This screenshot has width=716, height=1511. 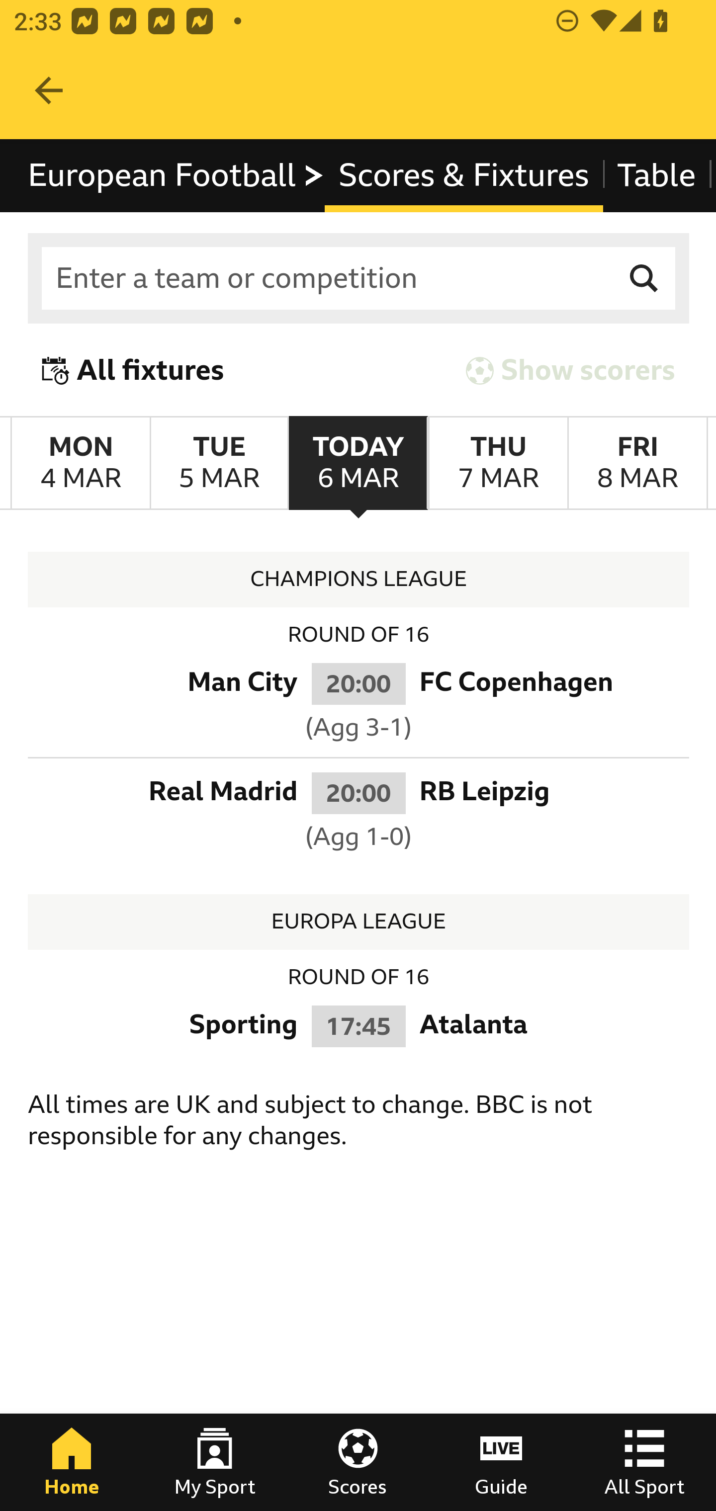 I want to click on TuesdayMarch 5th Tuesday March 5th, so click(x=219, y=463).